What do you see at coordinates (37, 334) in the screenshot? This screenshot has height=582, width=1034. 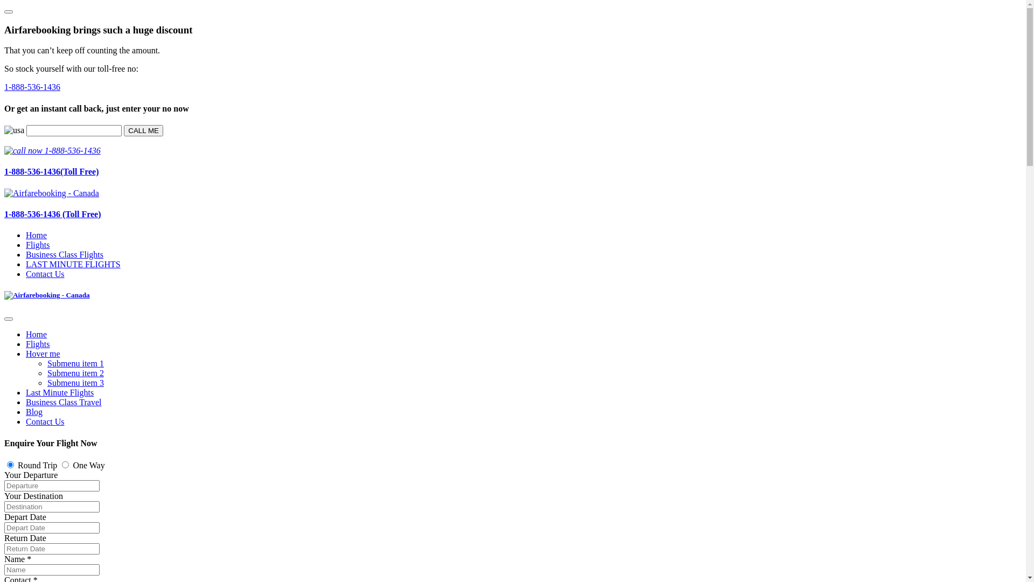 I see `Home` at bounding box center [37, 334].